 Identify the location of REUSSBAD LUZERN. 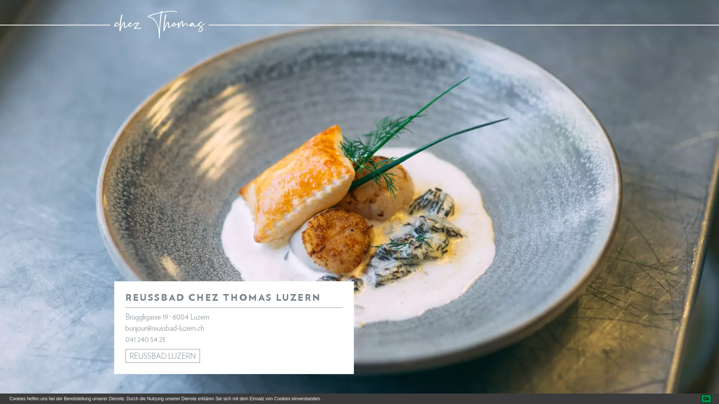
(163, 356).